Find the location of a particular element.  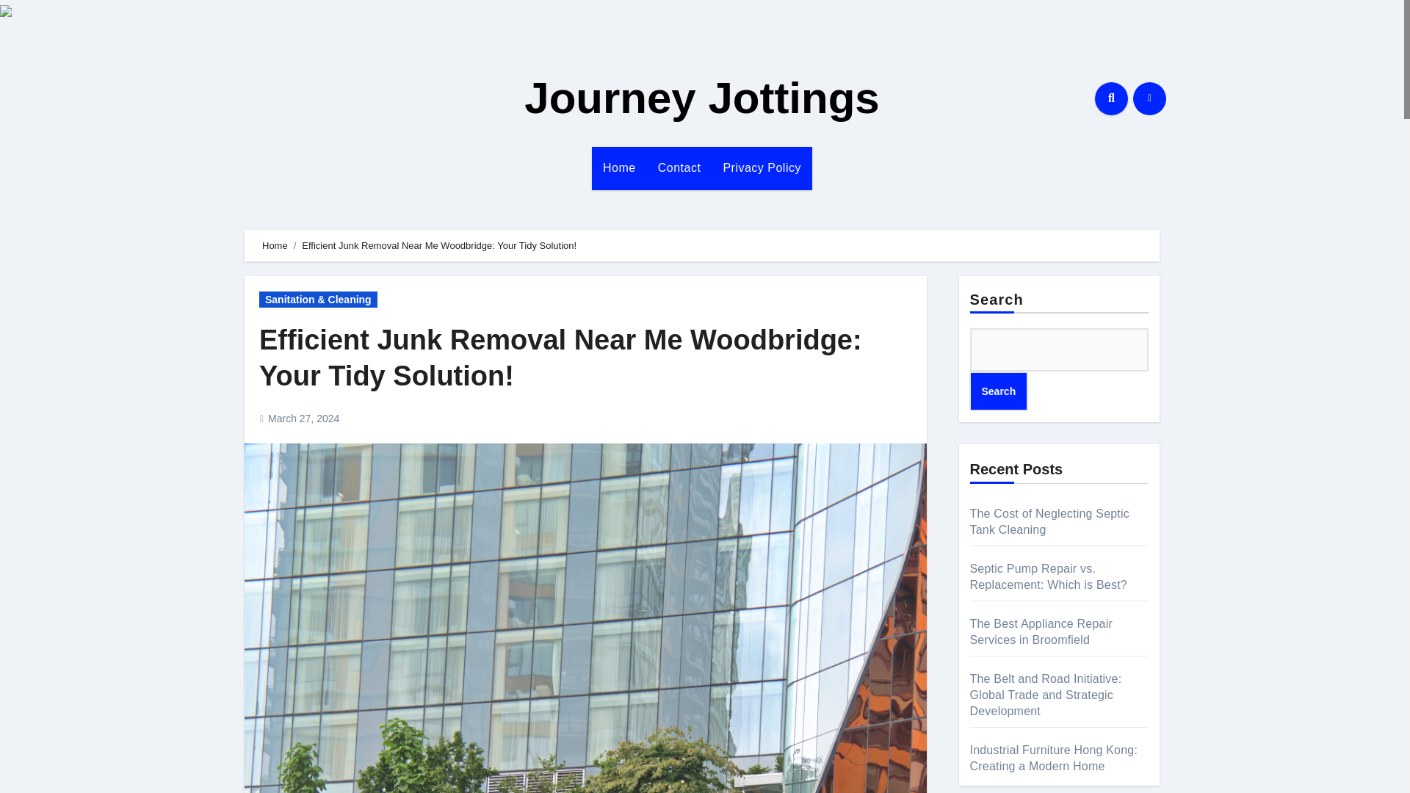

Home is located at coordinates (620, 167).